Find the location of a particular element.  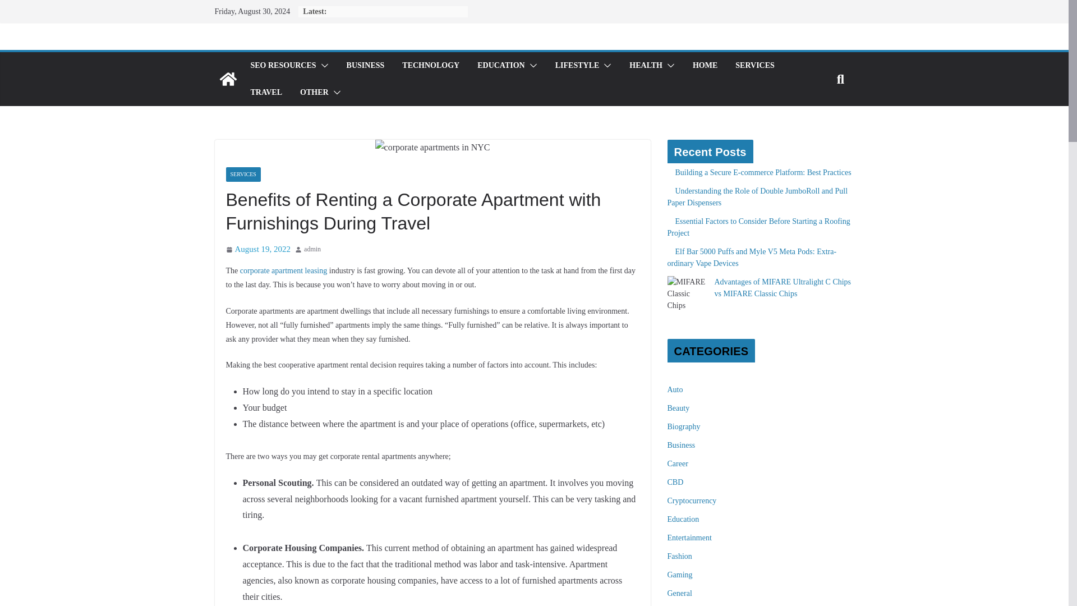

TECHNOLOGY is located at coordinates (431, 65).